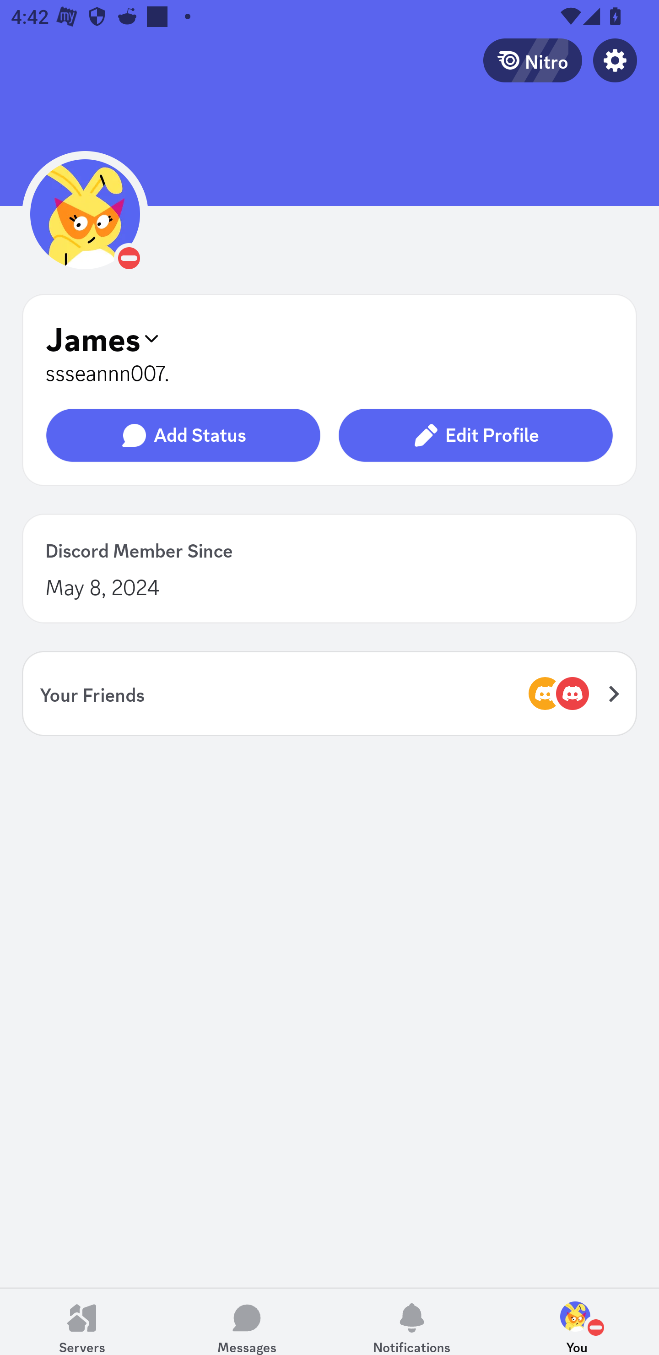 Image resolution: width=659 pixels, height=1355 pixels. I want to click on Settings, so click(615, 60).